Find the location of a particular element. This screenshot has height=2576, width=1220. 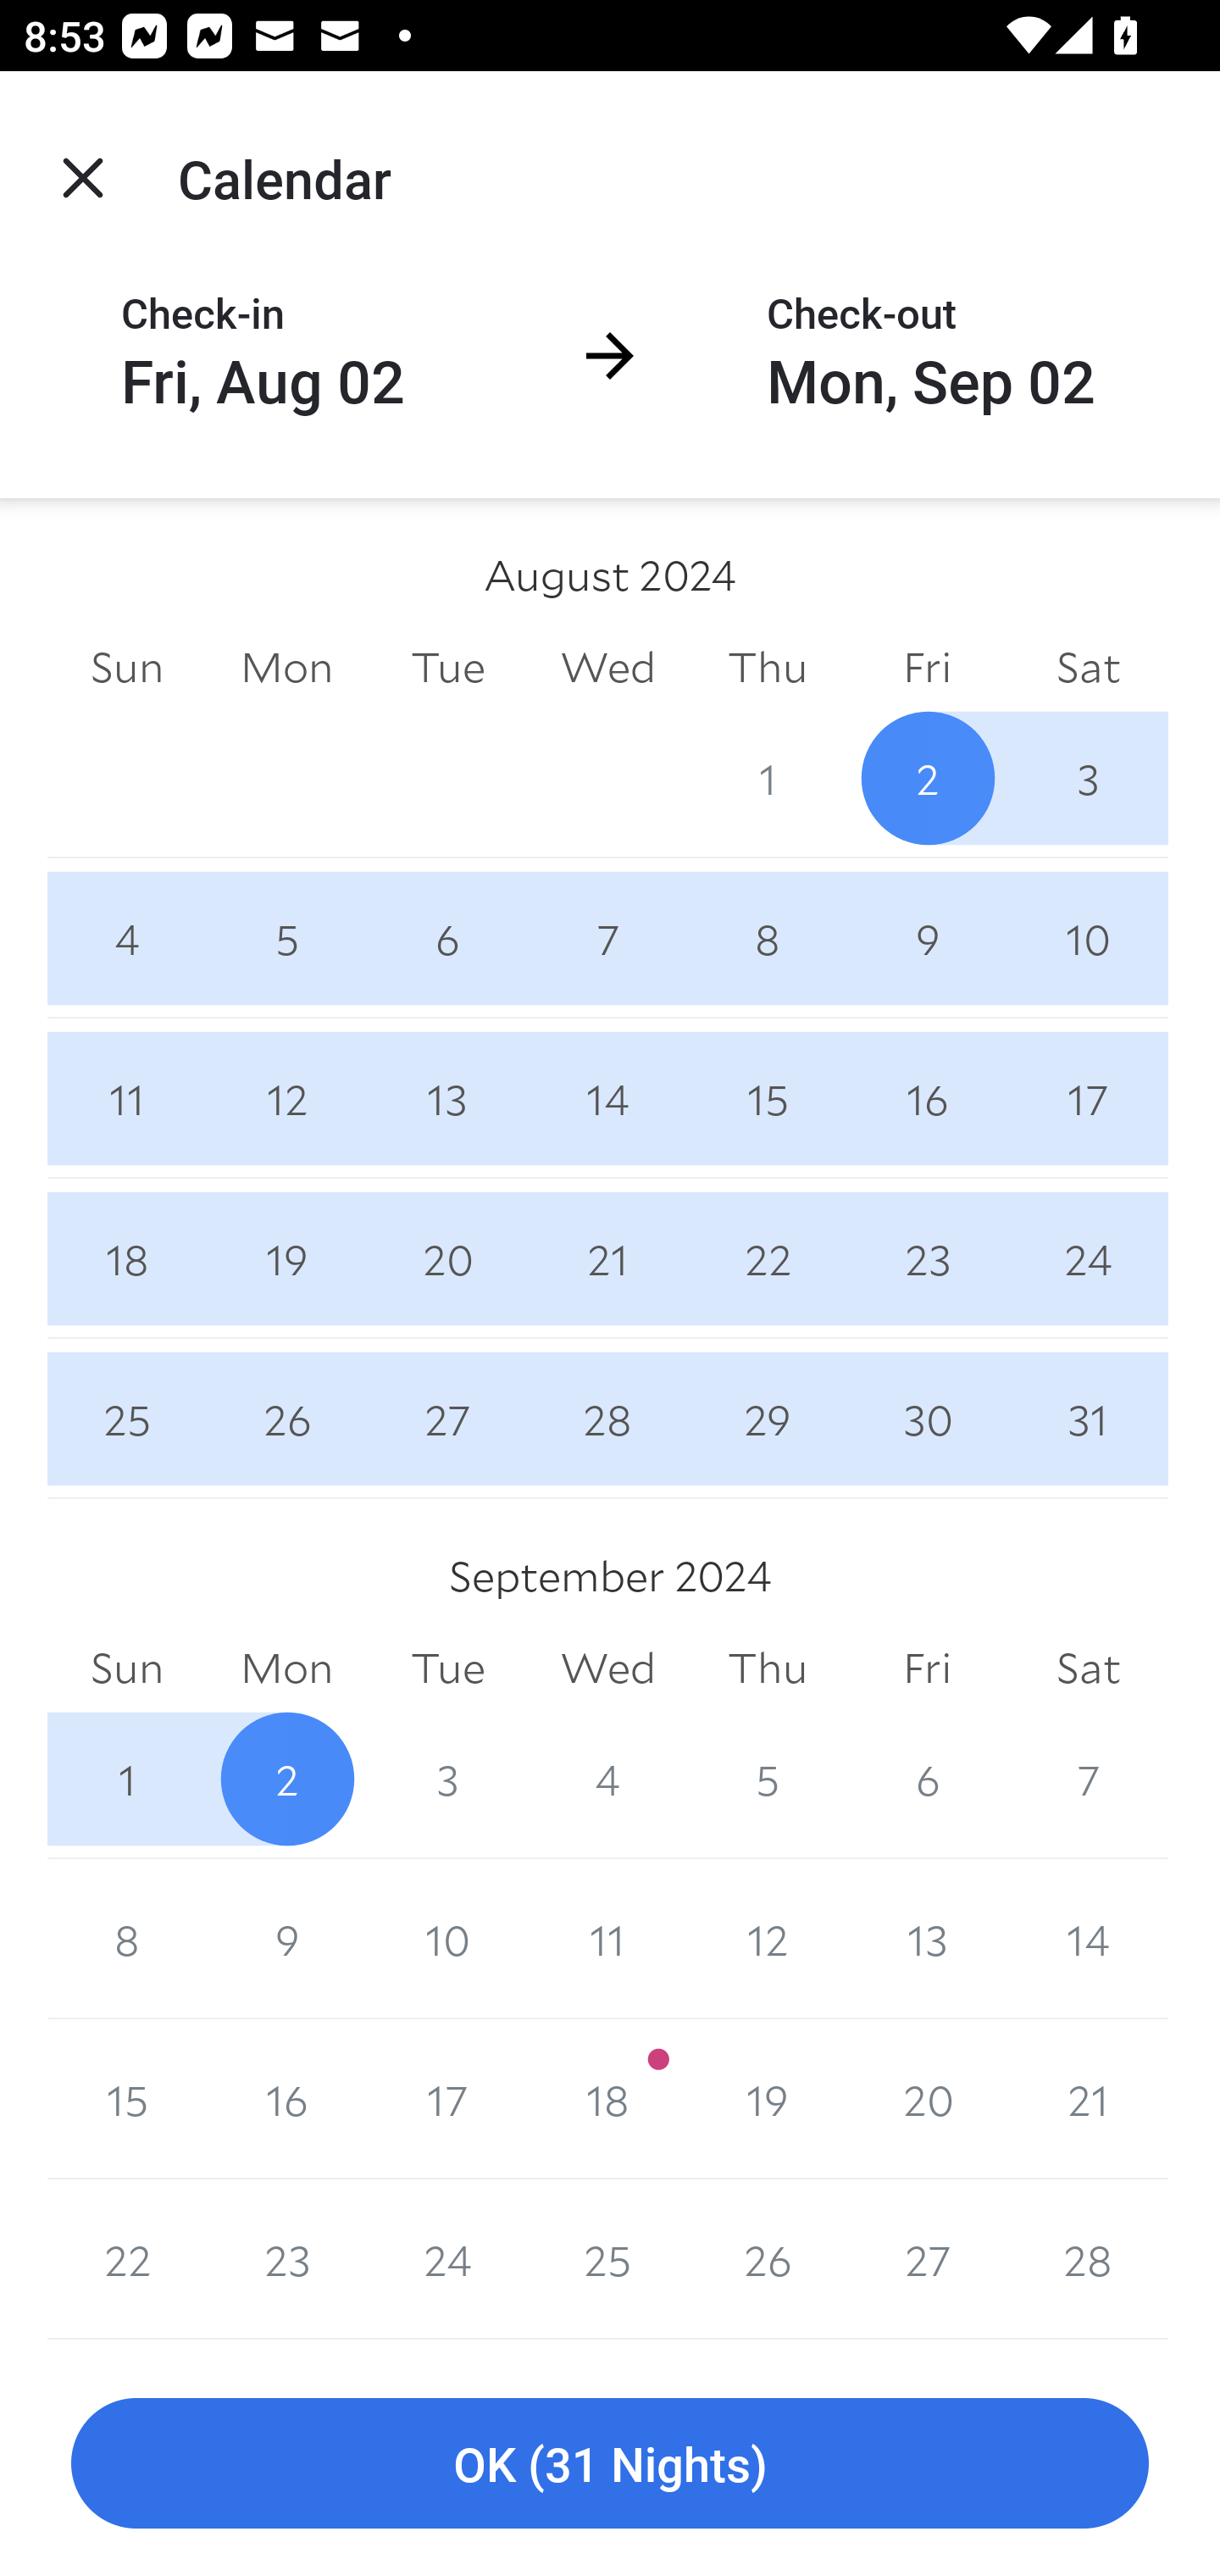

2 2 September 2024 is located at coordinates (286, 1779).